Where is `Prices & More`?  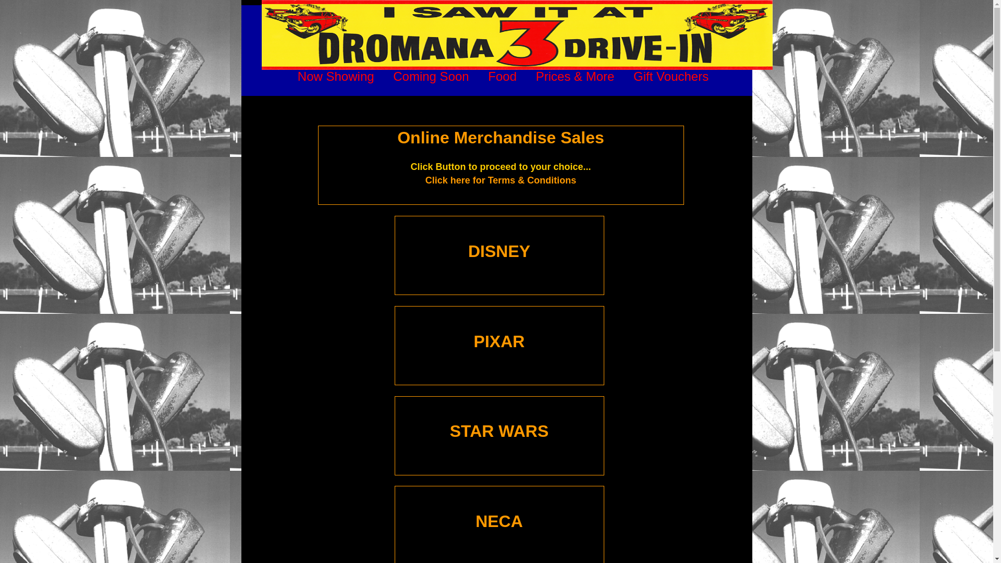 Prices & More is located at coordinates (576, 76).